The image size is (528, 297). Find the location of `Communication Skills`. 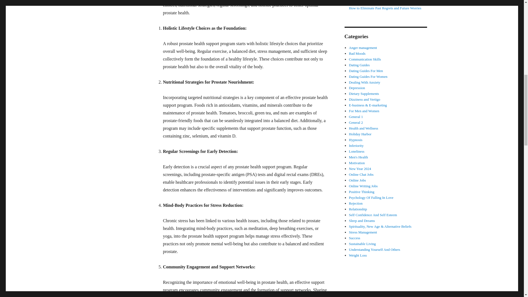

Communication Skills is located at coordinates (365, 59).